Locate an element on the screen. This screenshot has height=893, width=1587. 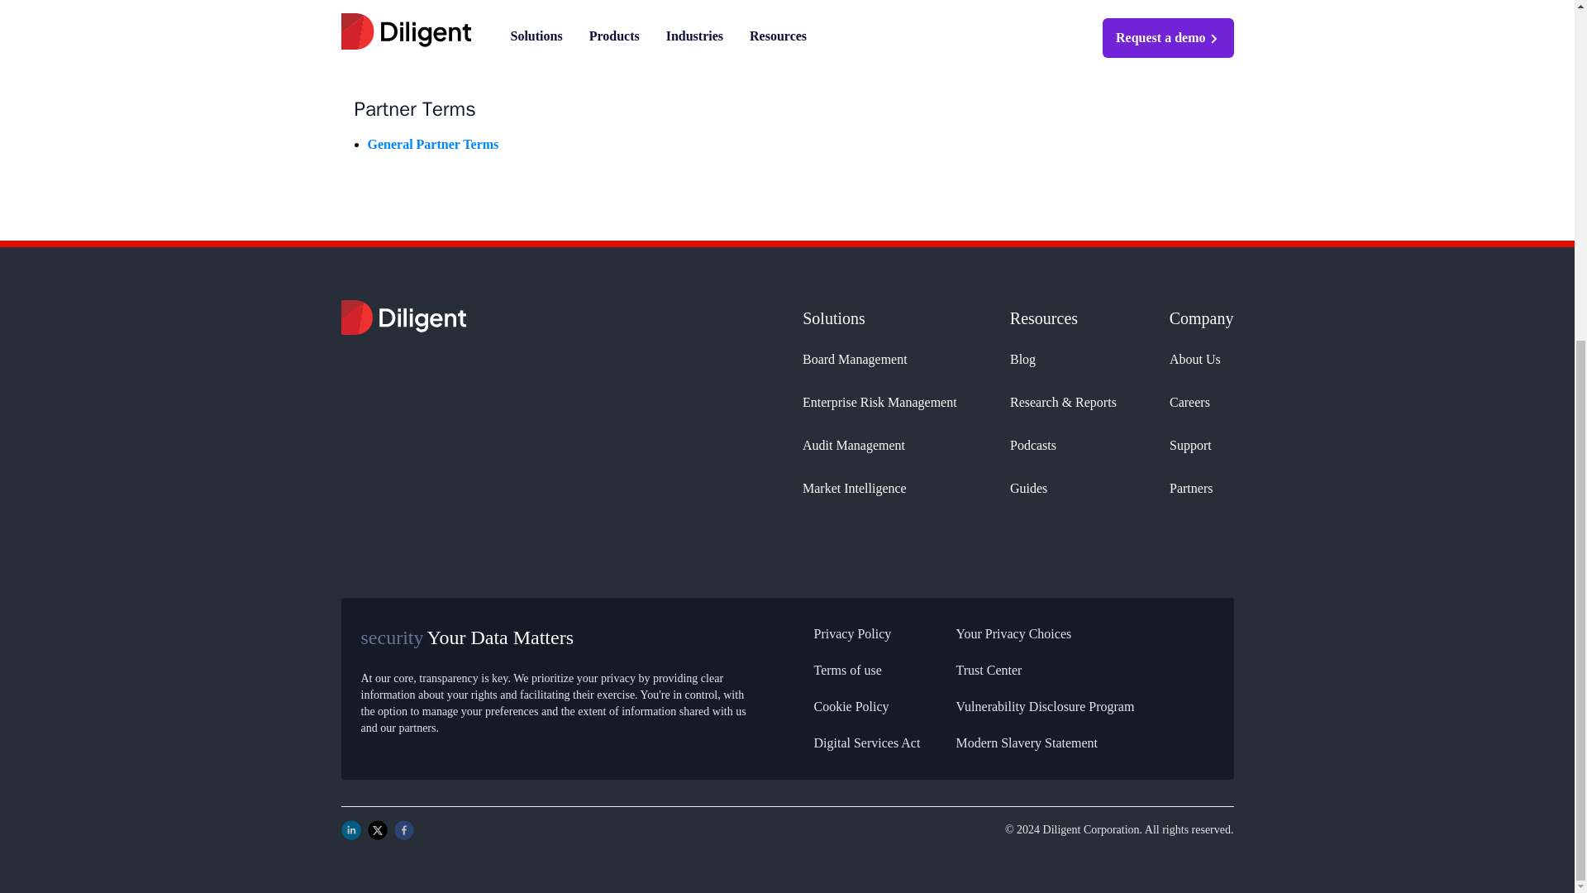
About Us is located at coordinates (1202, 360).